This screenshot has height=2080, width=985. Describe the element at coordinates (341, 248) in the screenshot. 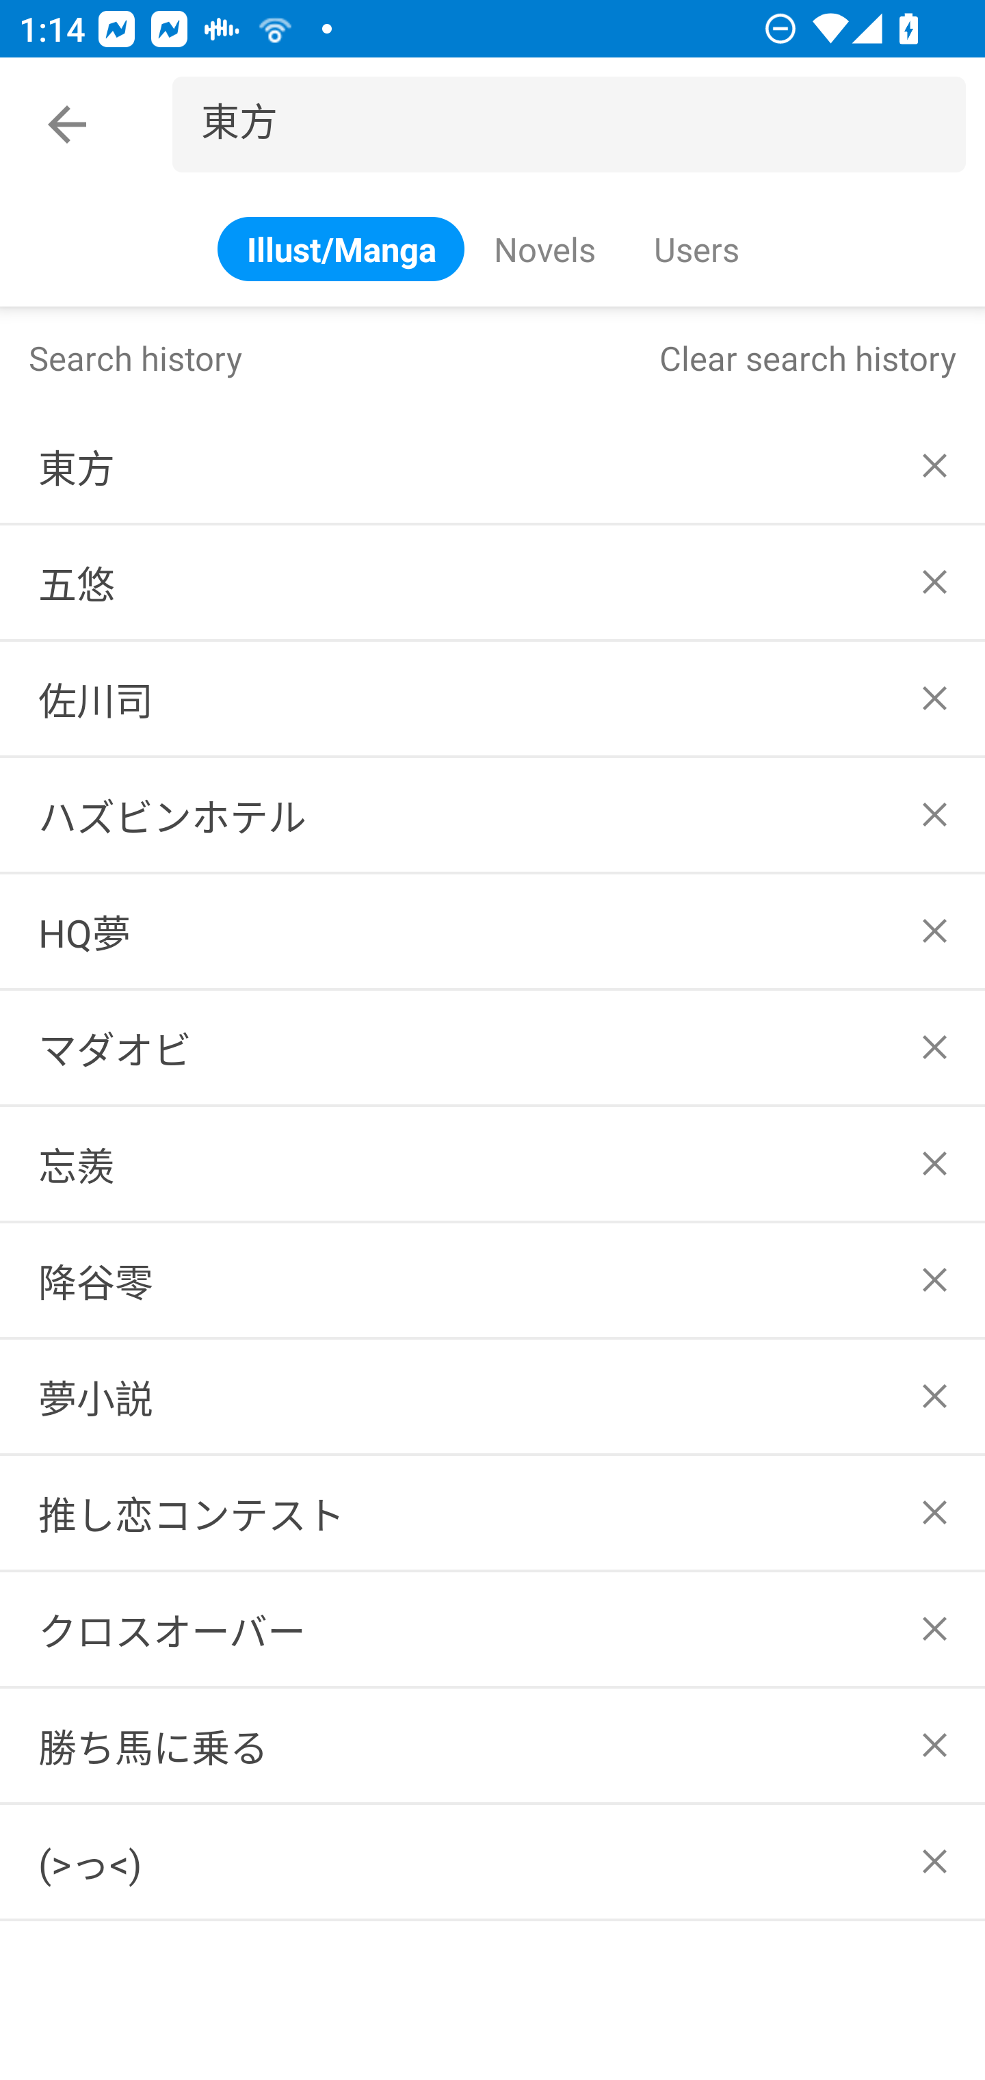

I see `Illust/Manga` at that location.